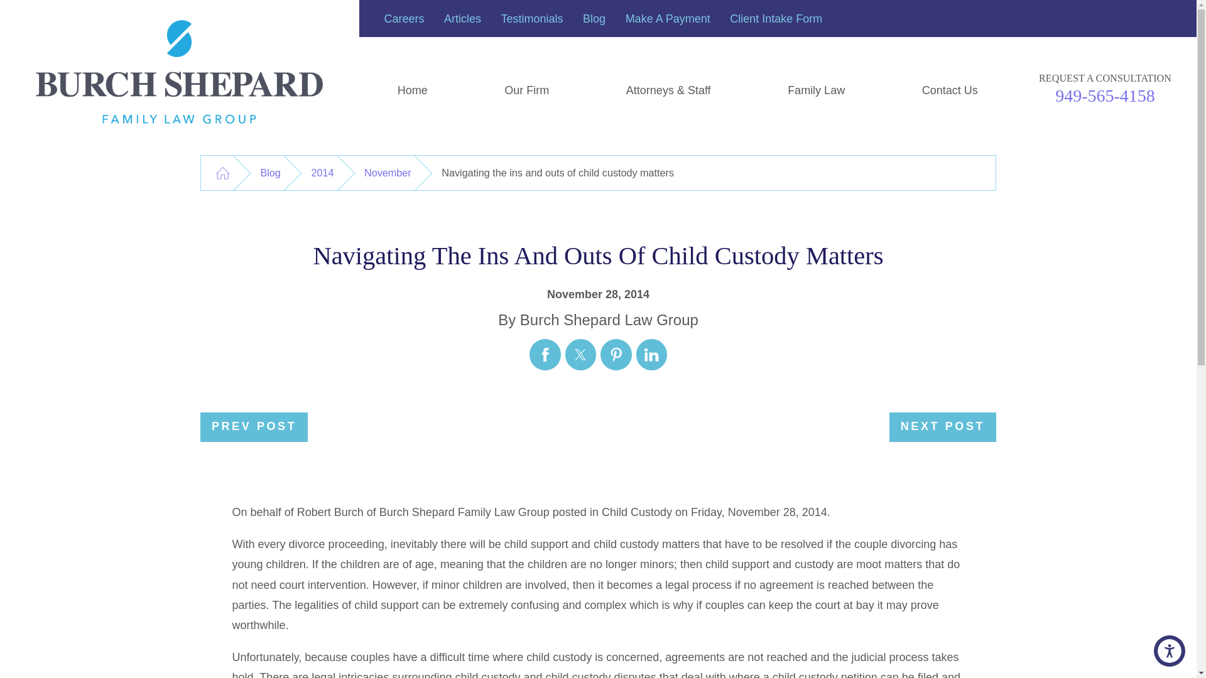  I want to click on Make A Payment, so click(668, 19).